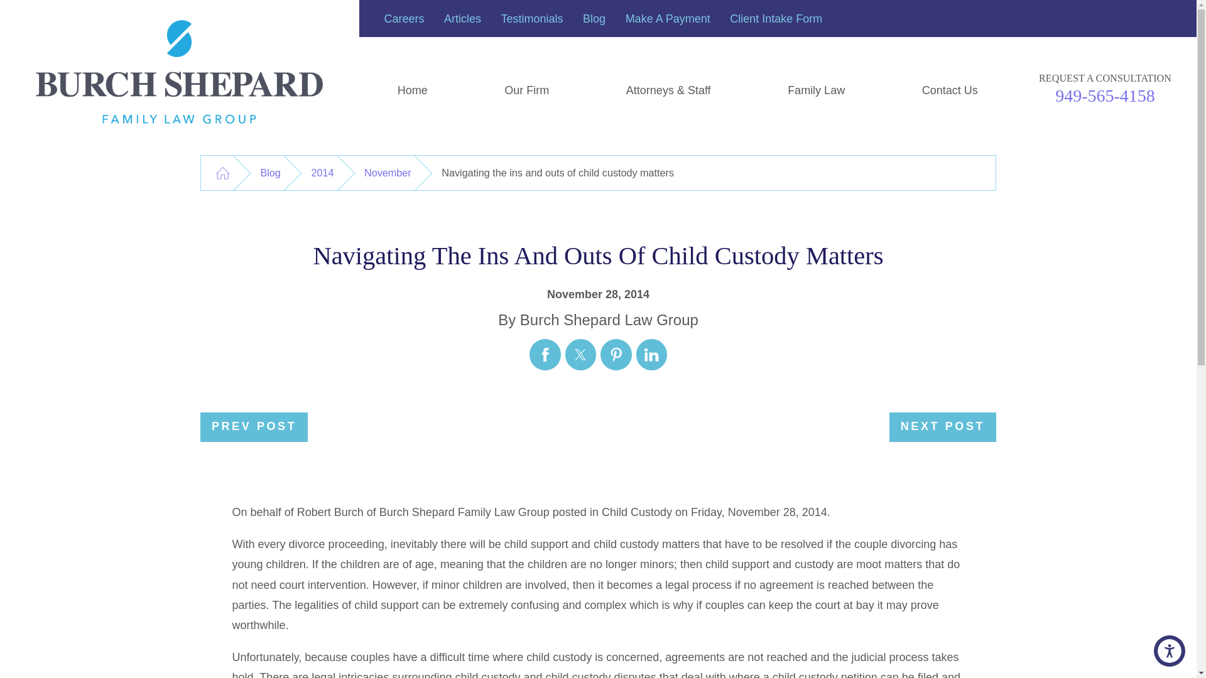  I want to click on Make A Payment, so click(668, 19).